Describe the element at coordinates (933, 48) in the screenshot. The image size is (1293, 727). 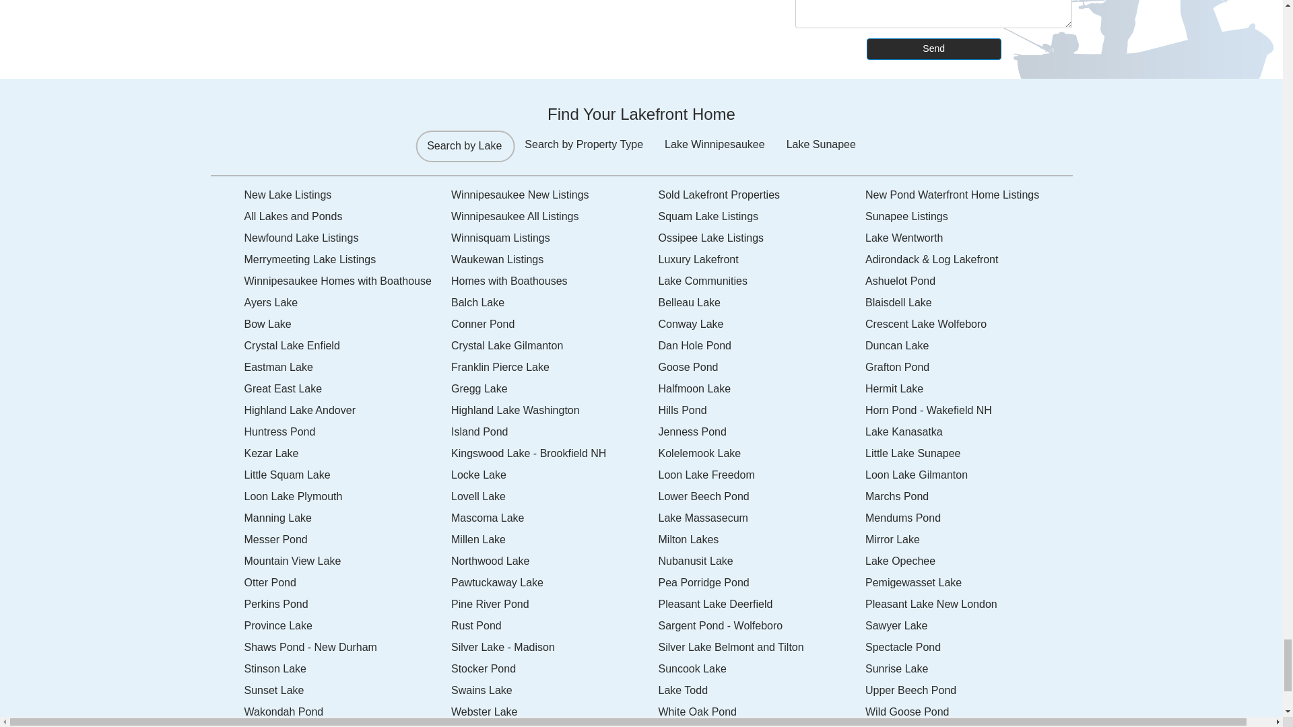
I see `Send` at that location.